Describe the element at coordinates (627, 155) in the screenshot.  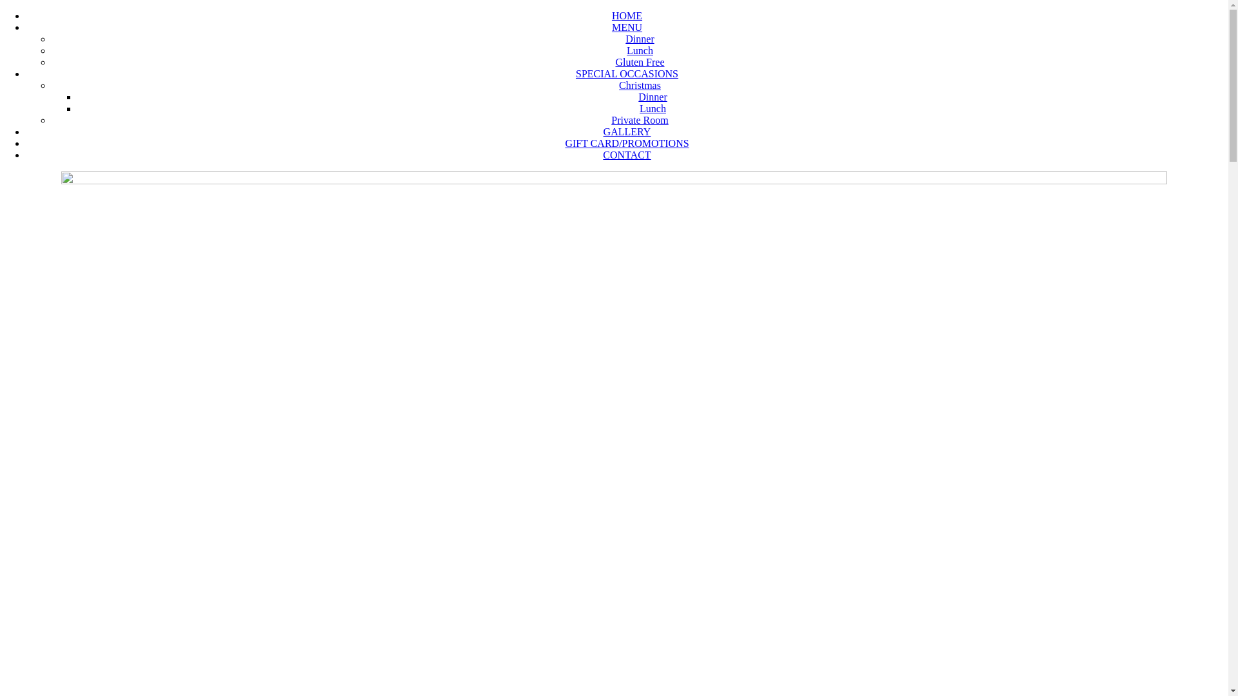
I see `CONTACT` at that location.